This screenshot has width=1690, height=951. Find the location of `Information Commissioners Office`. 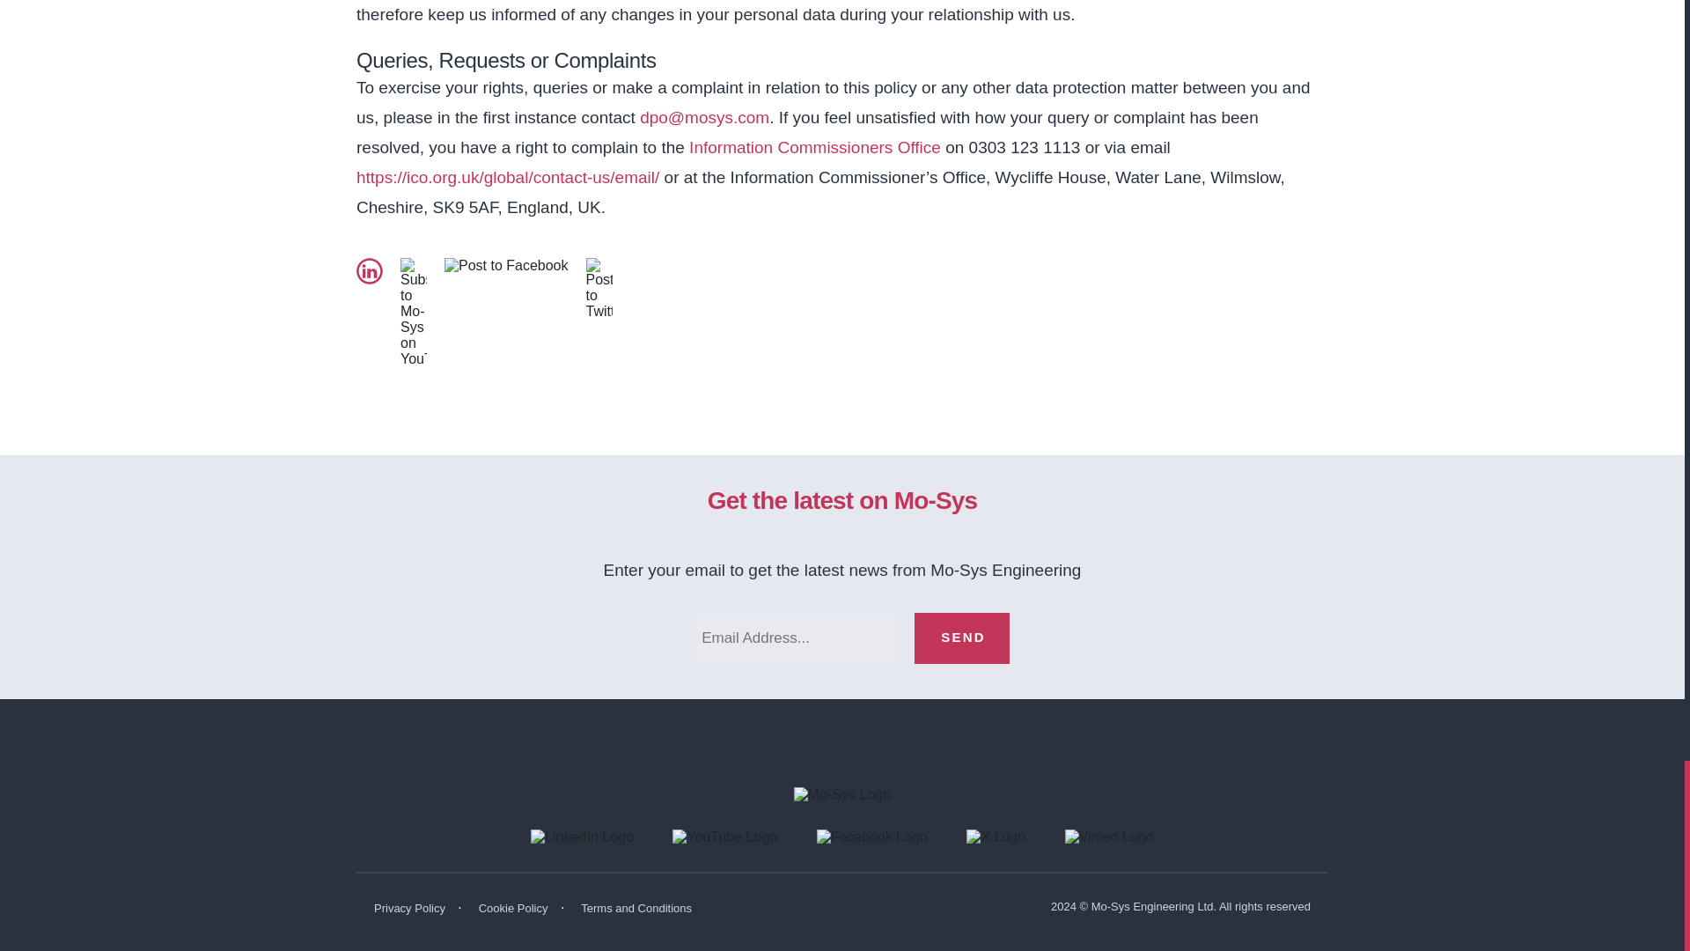

Information Commissioners Office is located at coordinates (815, 147).